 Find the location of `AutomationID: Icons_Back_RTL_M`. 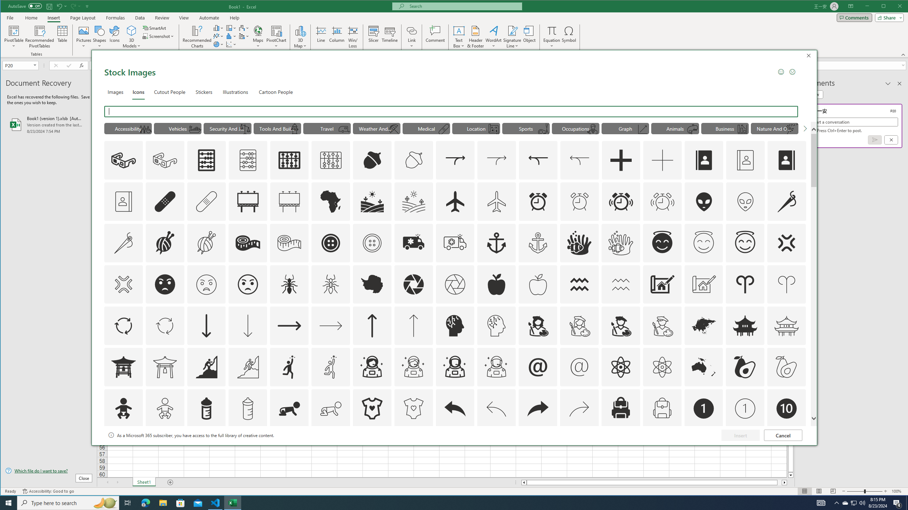

AutomationID: Icons_Back_RTL_M is located at coordinates (579, 408).